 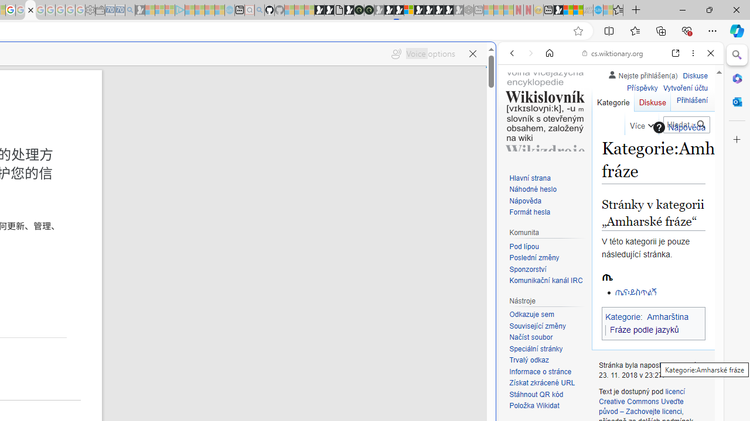 What do you see at coordinates (120, 11) in the screenshot?
I see `Cheap Car Rentals - Save70.com - Sleeping` at bounding box center [120, 11].